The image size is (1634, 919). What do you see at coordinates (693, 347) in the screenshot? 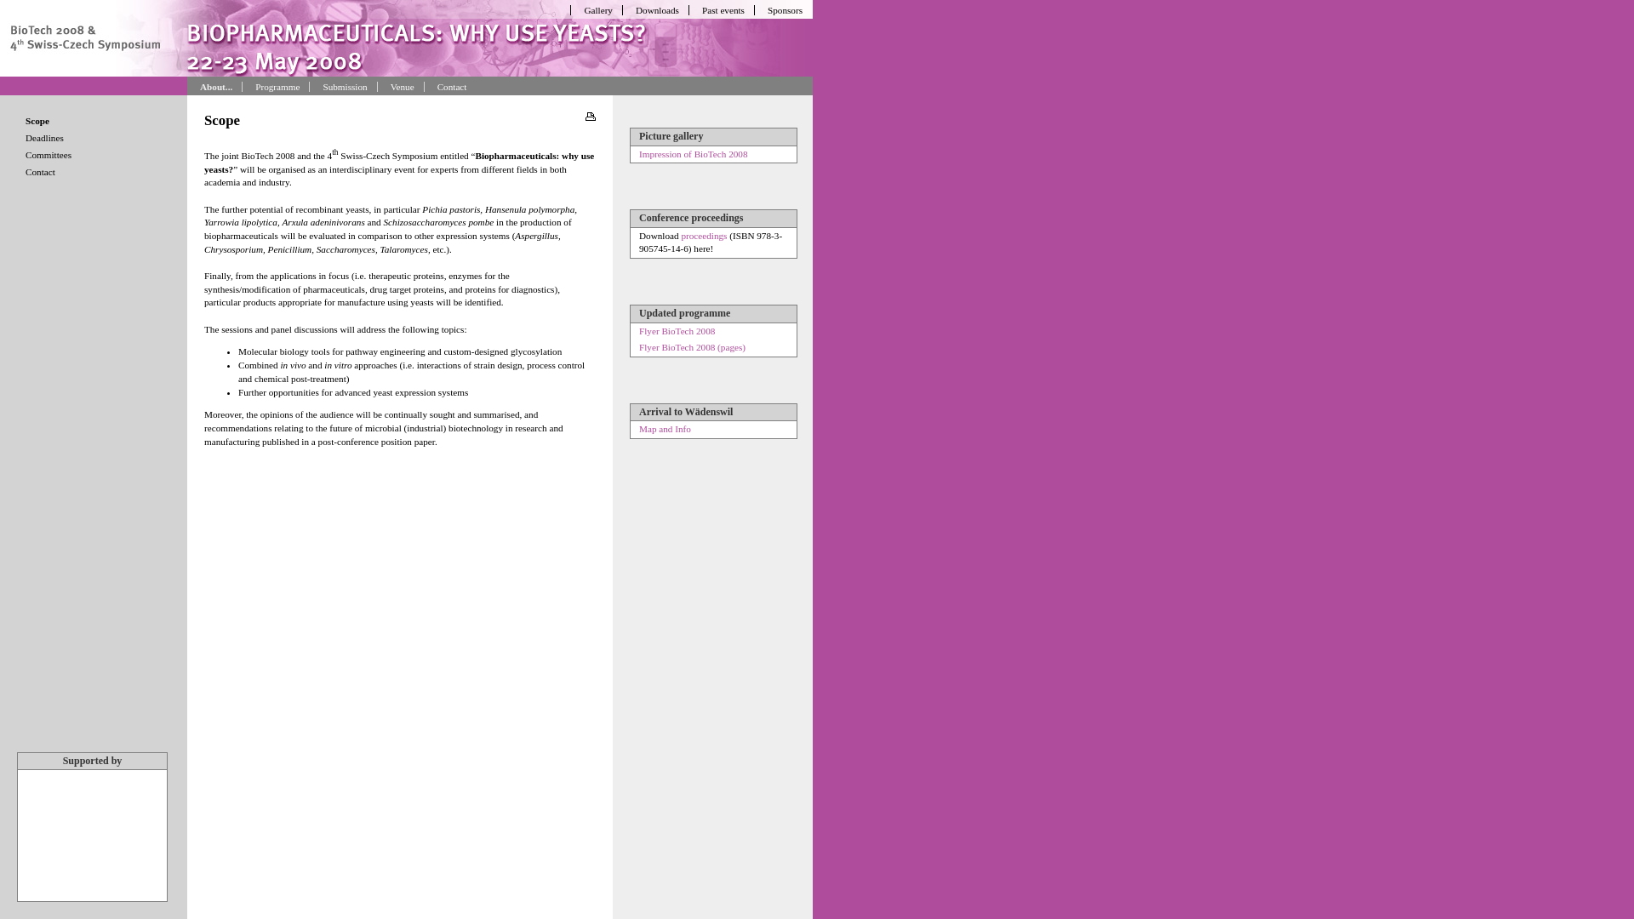
I see `Flyer BioTech 2008 (pages)` at bounding box center [693, 347].